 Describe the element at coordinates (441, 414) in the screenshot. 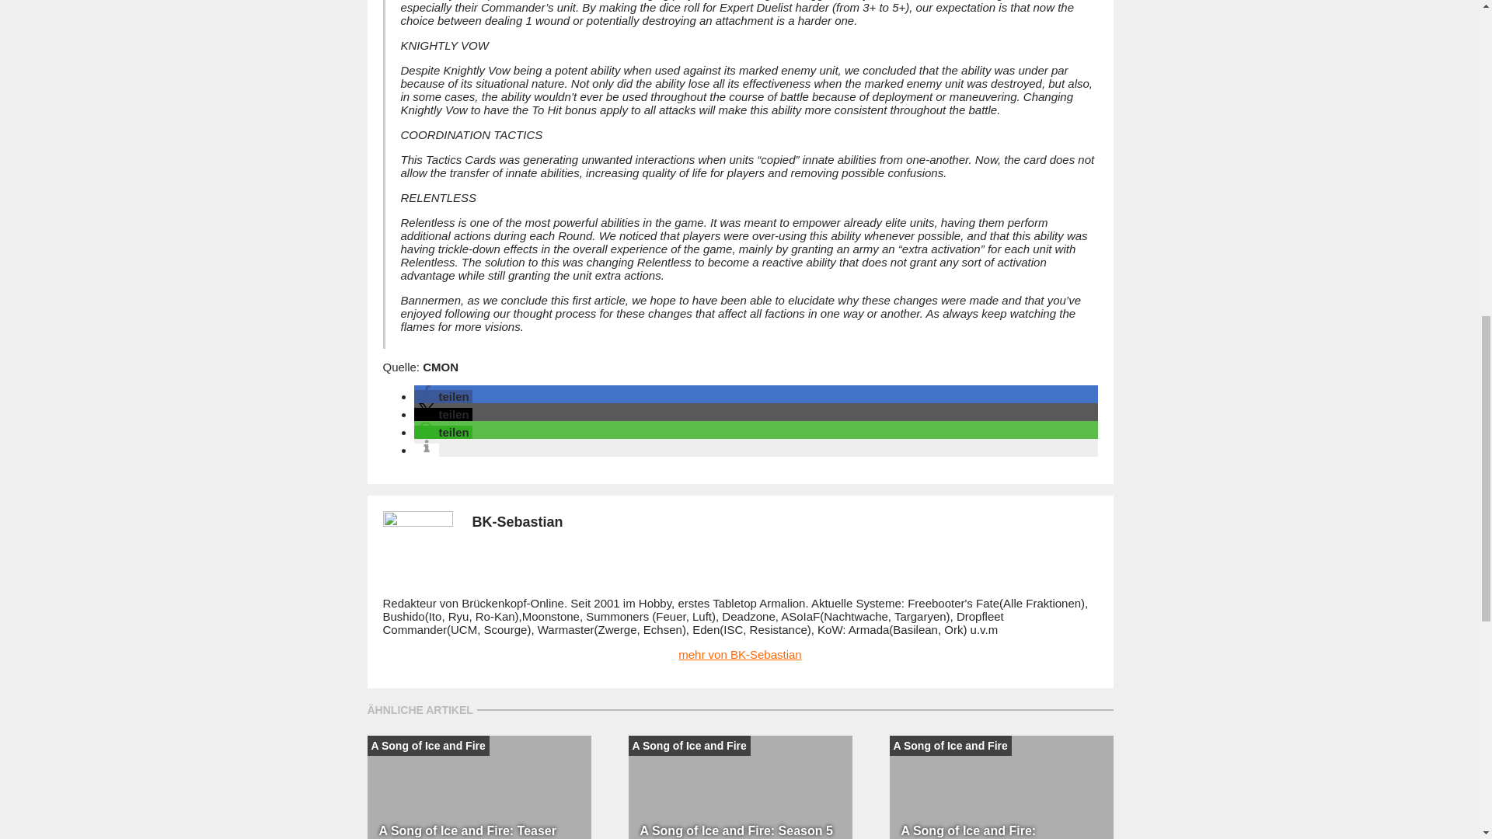

I see `Bei X teilen` at that location.